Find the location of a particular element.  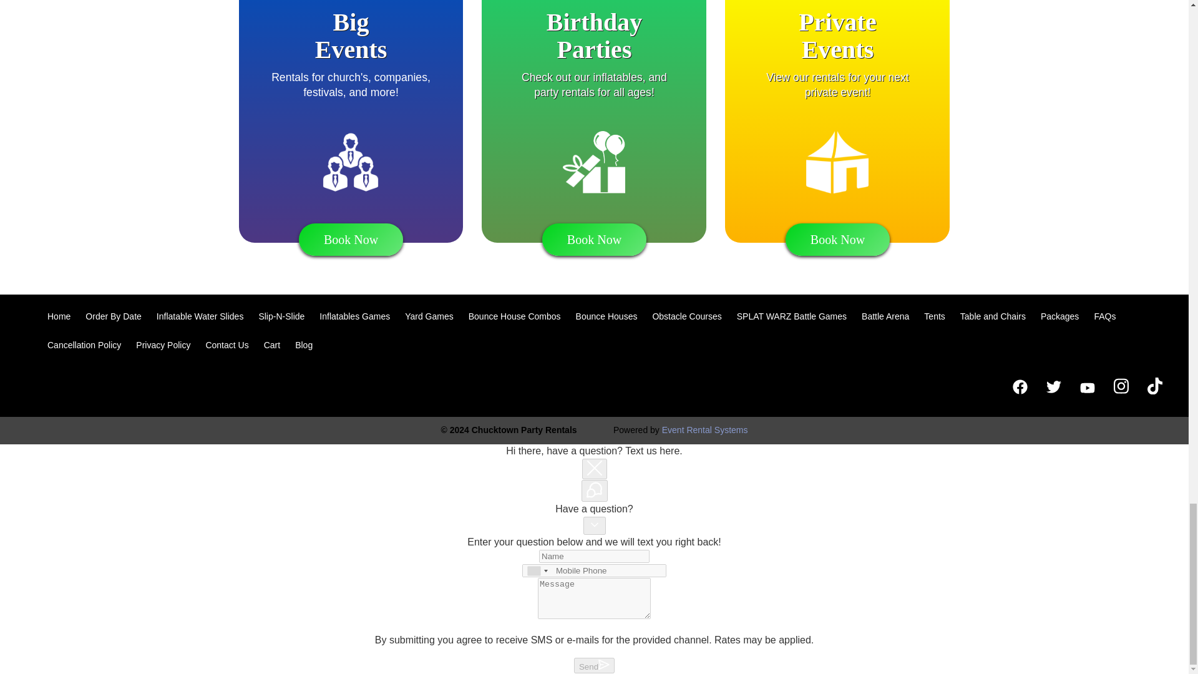

Book Now is located at coordinates (351, 240).